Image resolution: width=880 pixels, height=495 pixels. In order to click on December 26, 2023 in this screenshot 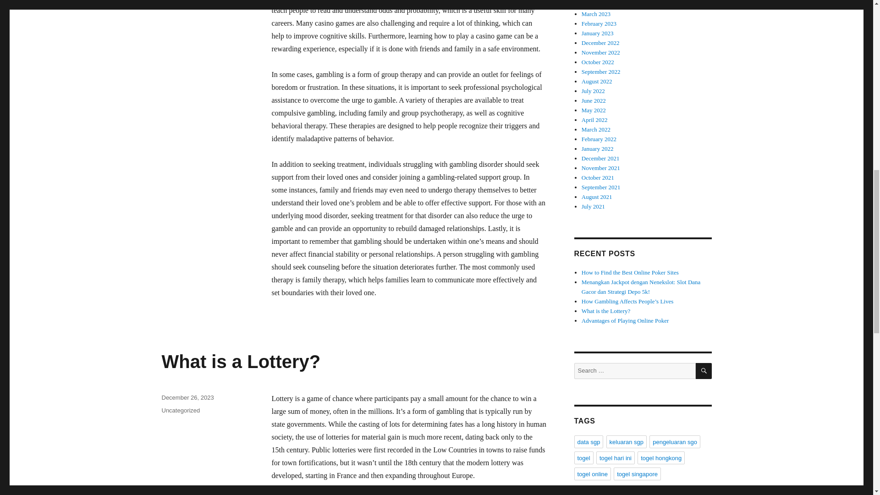, I will do `click(187, 397)`.